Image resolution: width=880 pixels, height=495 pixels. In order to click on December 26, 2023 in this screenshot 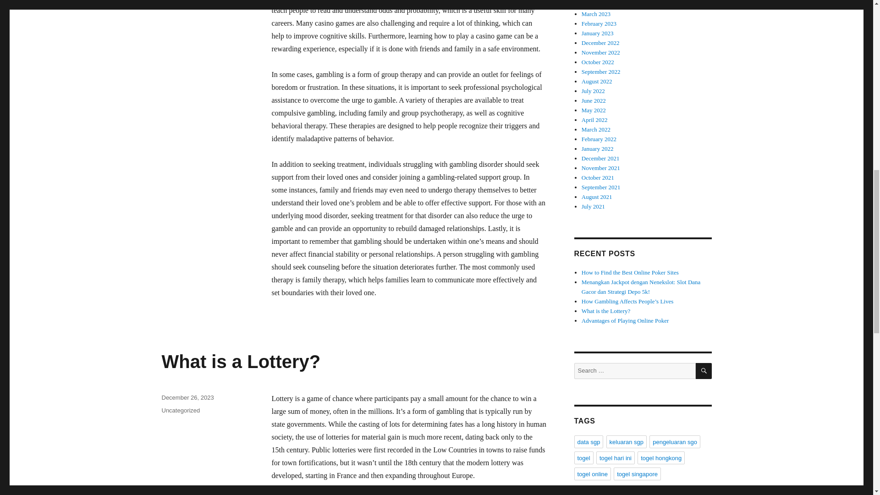, I will do `click(187, 397)`.